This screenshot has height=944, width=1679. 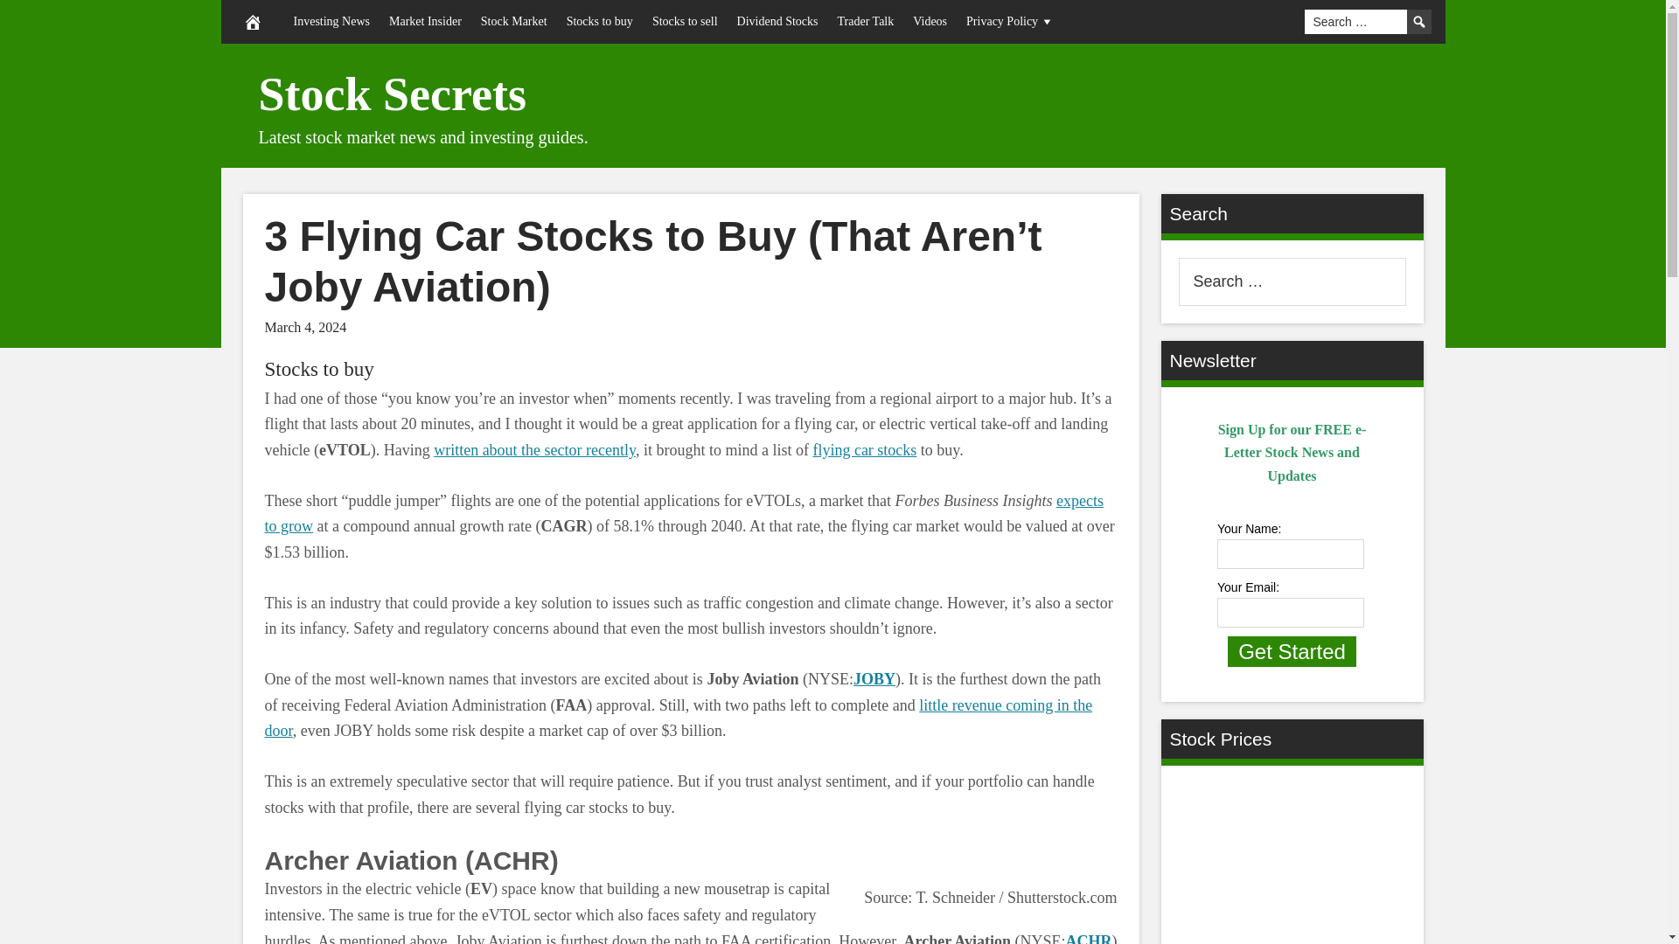 What do you see at coordinates (392, 94) in the screenshot?
I see `Stock Secrets` at bounding box center [392, 94].